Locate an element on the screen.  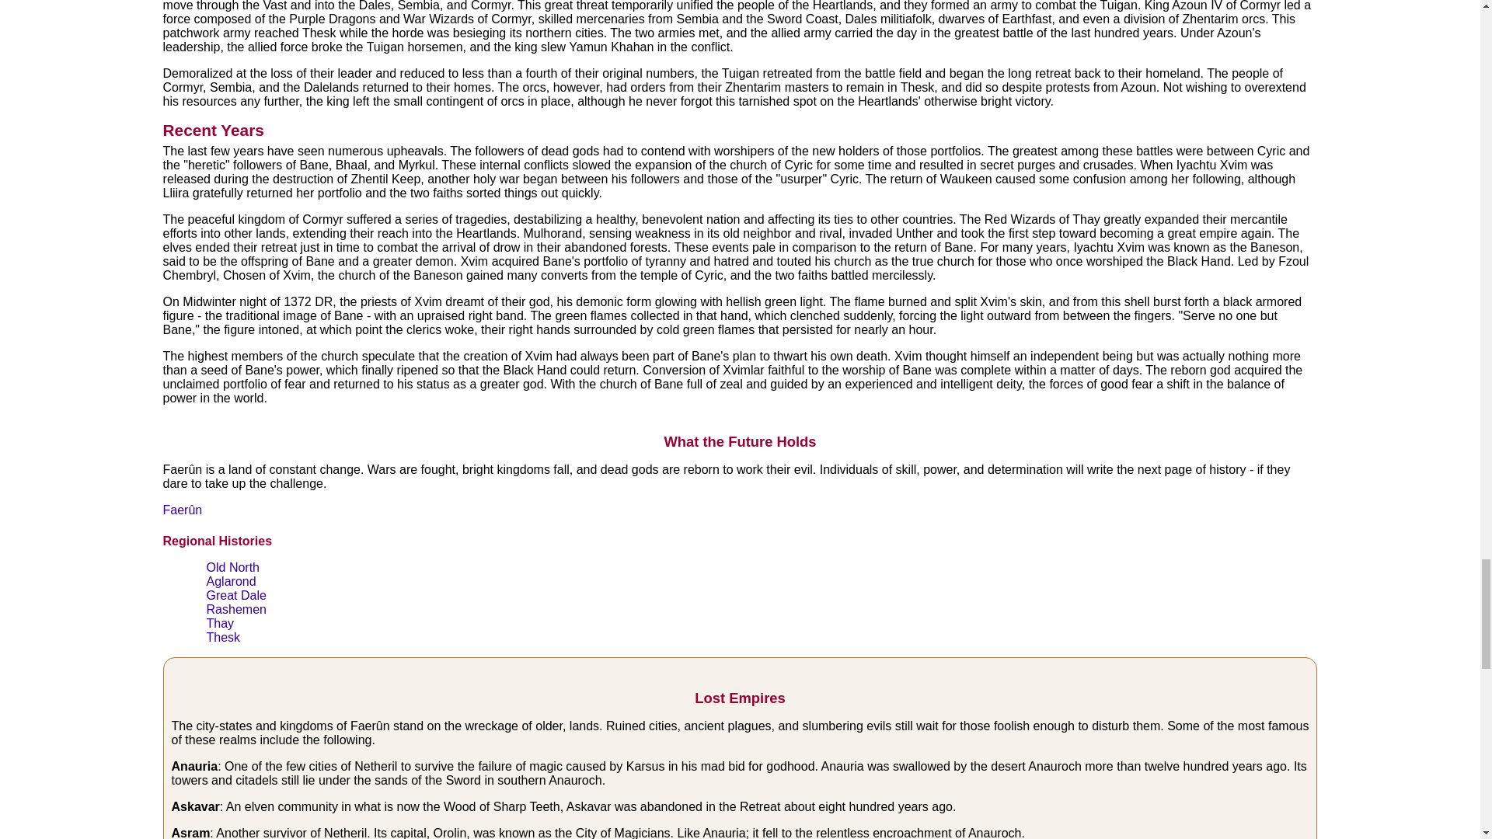
Thay is located at coordinates (221, 623).